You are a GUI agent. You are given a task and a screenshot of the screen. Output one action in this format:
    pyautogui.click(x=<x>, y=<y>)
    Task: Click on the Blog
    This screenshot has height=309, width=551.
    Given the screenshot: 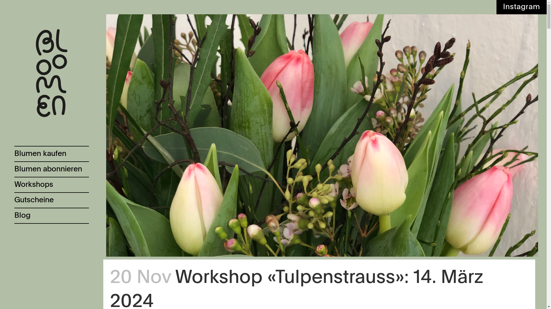 What is the action you would take?
    pyautogui.click(x=52, y=215)
    